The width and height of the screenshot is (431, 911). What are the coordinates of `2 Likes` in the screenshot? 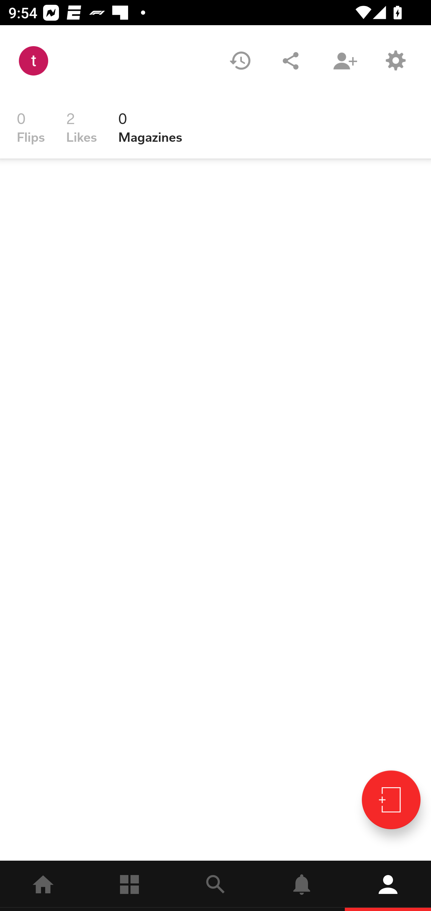 It's located at (81, 127).